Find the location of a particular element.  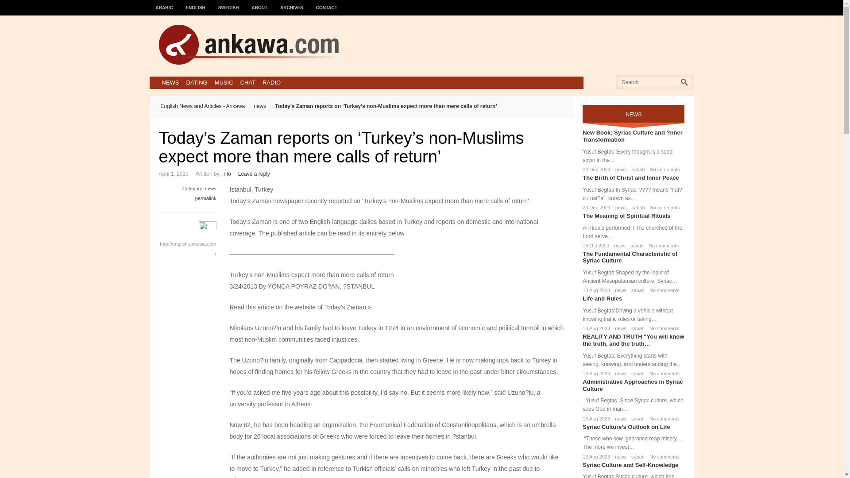

The Fundamental Characteristic of Syriac Culture is located at coordinates (630, 257).